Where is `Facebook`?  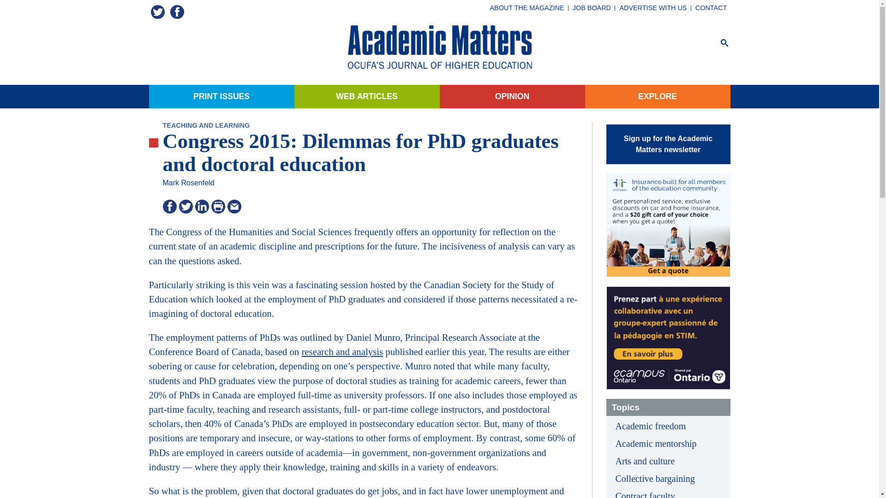
Facebook is located at coordinates (177, 12).